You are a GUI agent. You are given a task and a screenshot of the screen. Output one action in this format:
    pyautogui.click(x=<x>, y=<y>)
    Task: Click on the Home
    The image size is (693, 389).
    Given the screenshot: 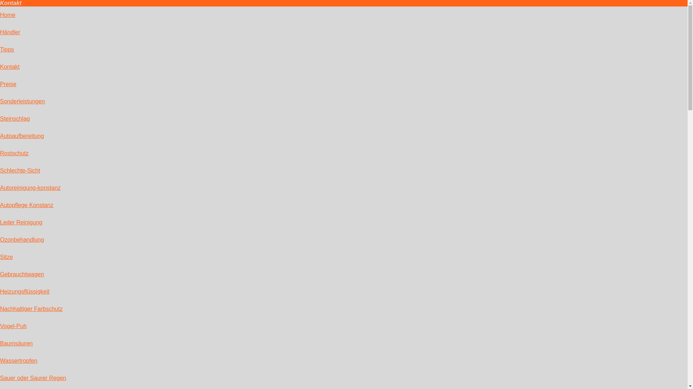 What is the action you would take?
    pyautogui.click(x=8, y=15)
    